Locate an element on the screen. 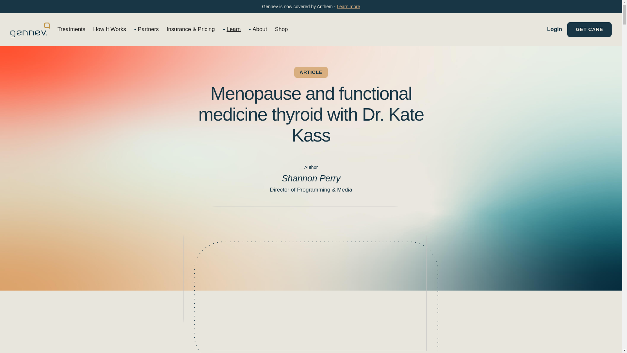 The height and width of the screenshot is (353, 627). Login is located at coordinates (554, 29).